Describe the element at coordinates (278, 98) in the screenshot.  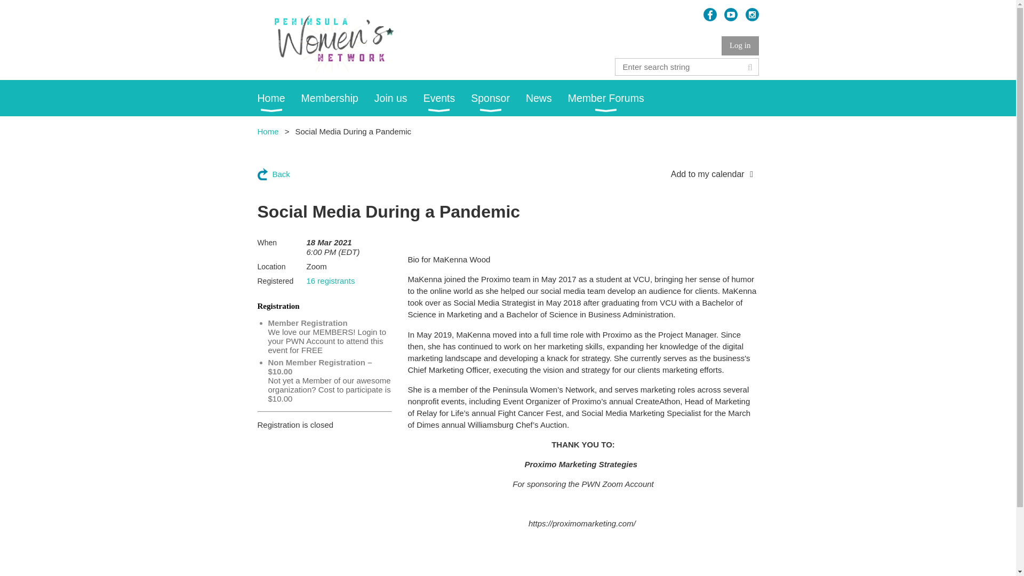
I see `Home` at that location.